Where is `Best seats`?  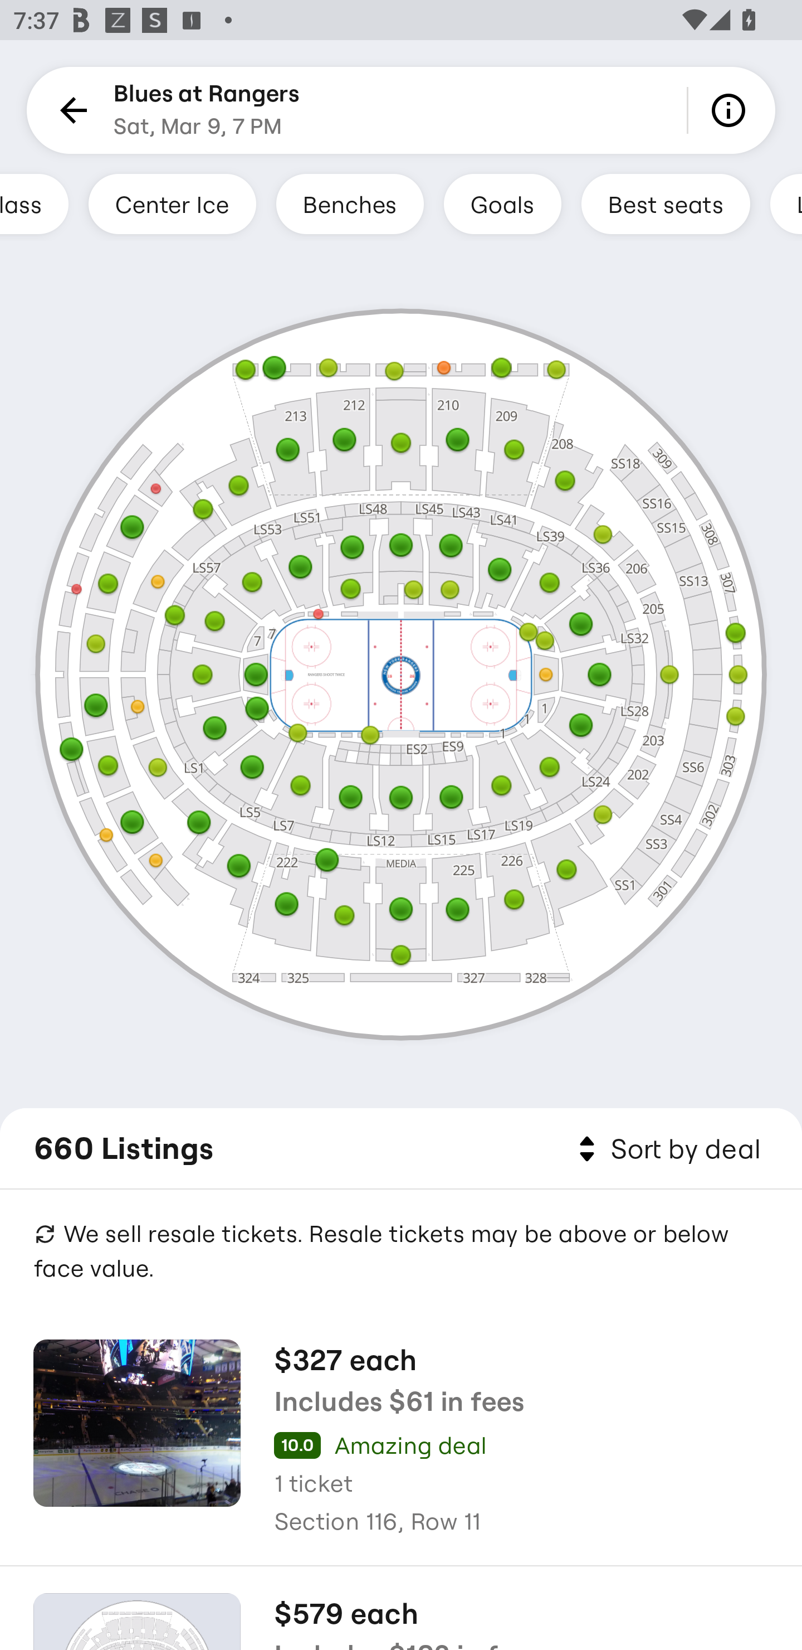 Best seats is located at coordinates (666, 203).